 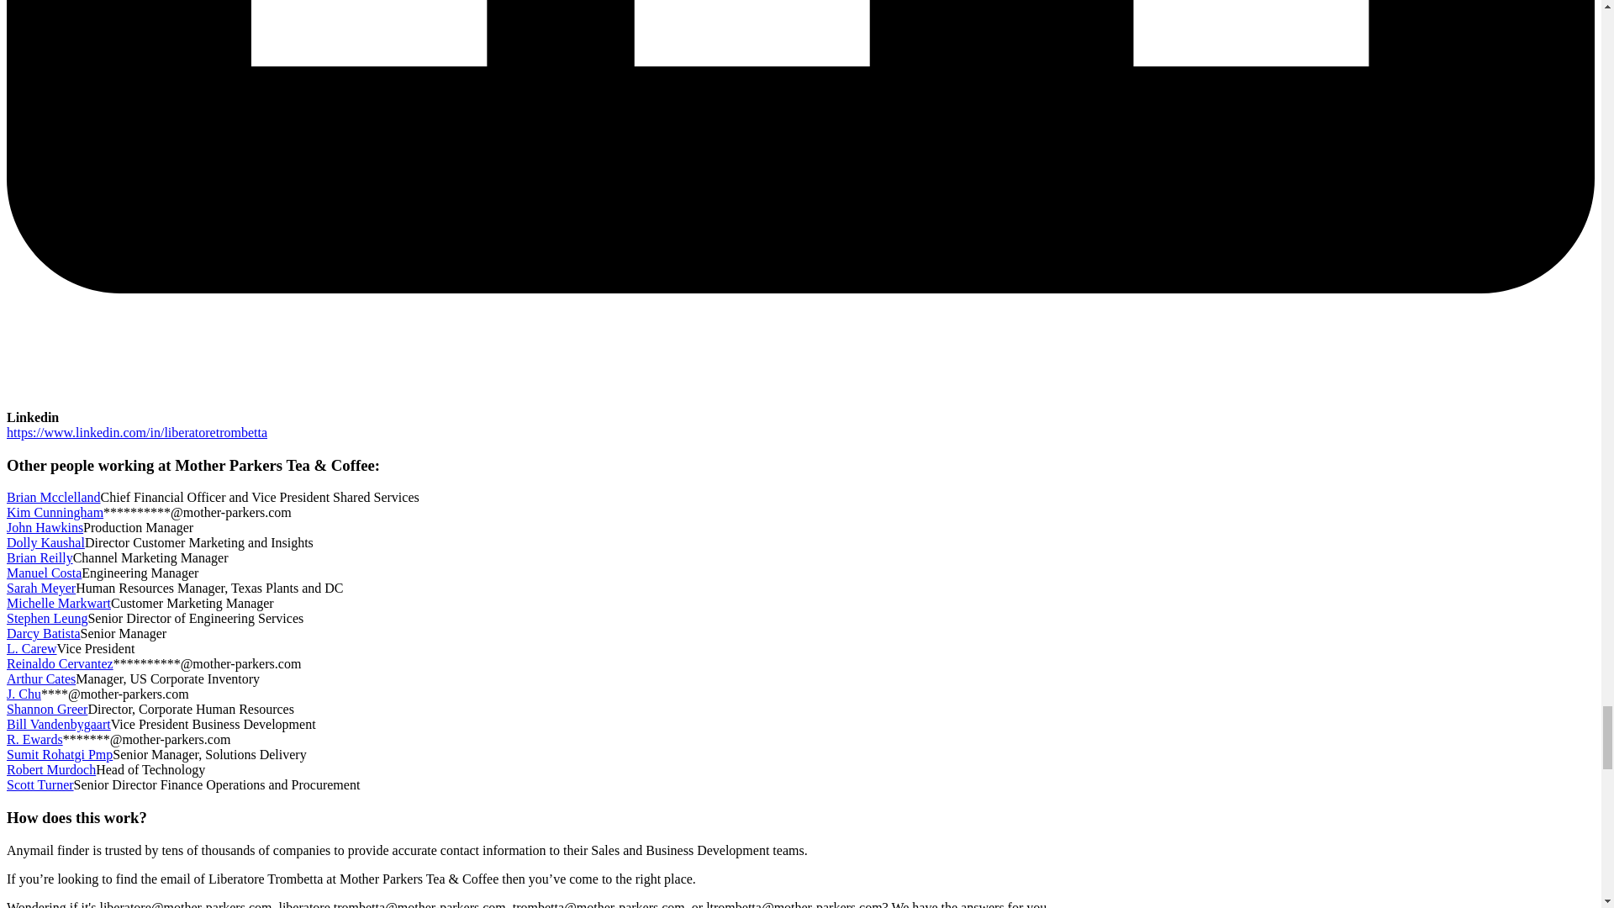 I want to click on John Hawkins, so click(x=45, y=527).